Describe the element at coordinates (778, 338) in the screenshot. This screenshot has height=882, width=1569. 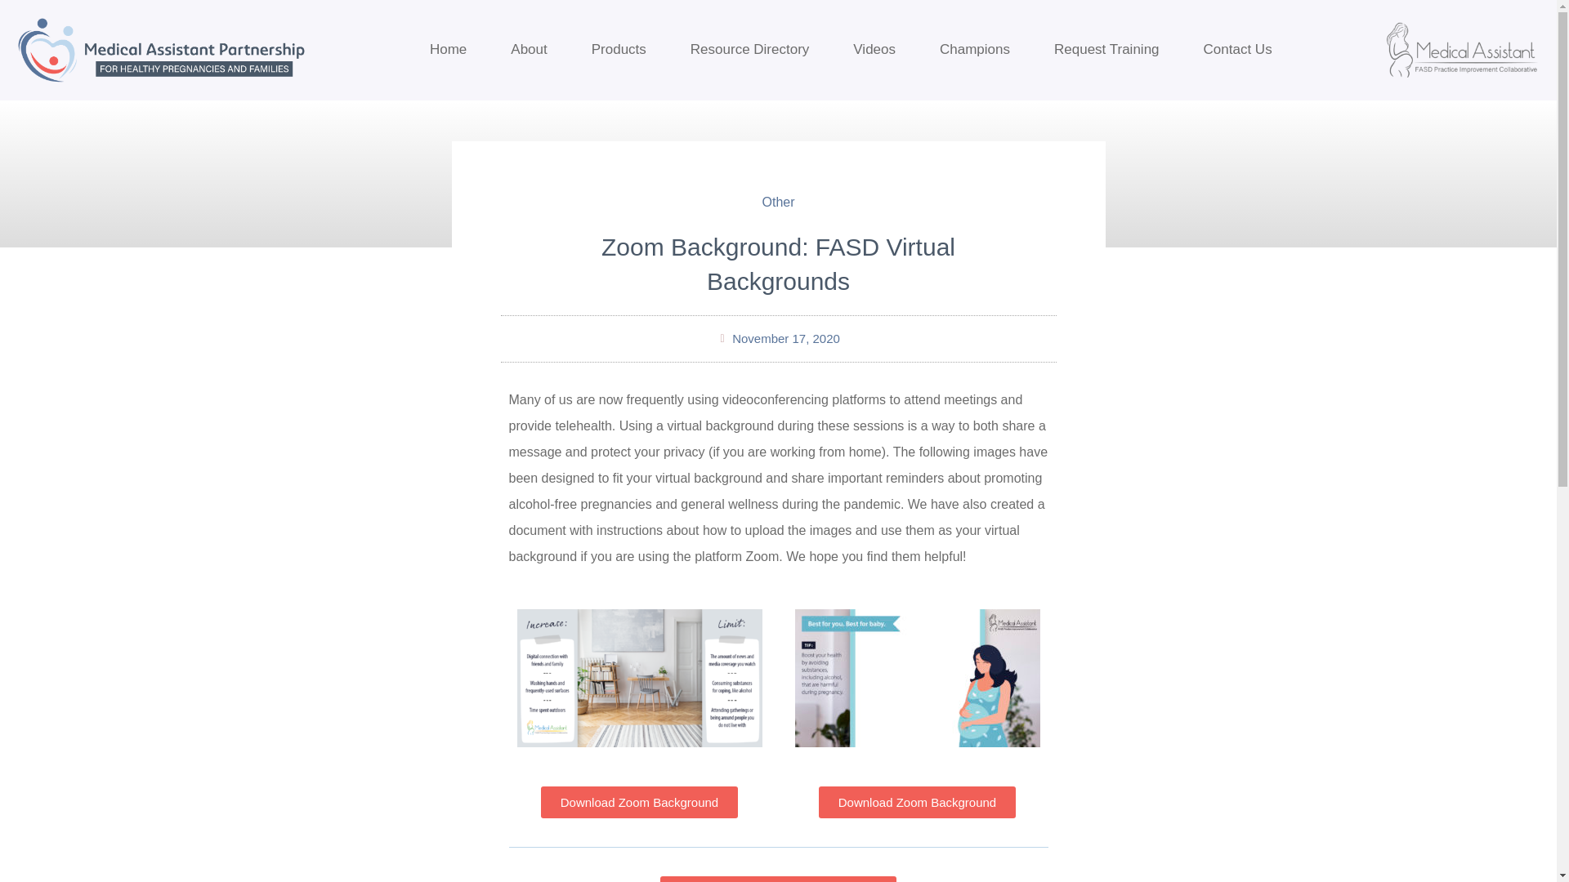
I see `November 17, 2020` at that location.